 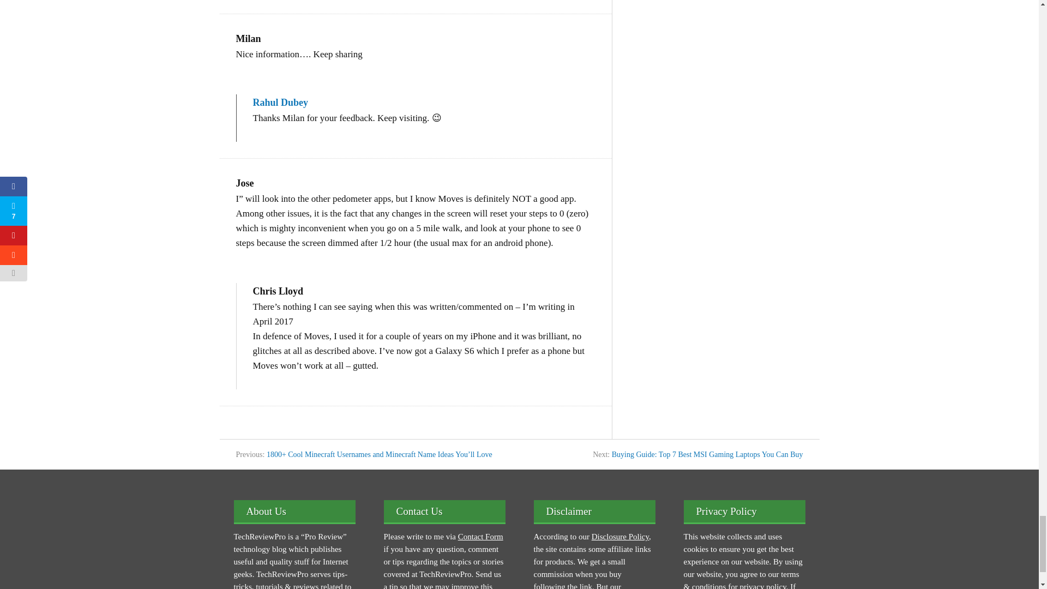 I want to click on Privacy Policy, so click(x=762, y=586).